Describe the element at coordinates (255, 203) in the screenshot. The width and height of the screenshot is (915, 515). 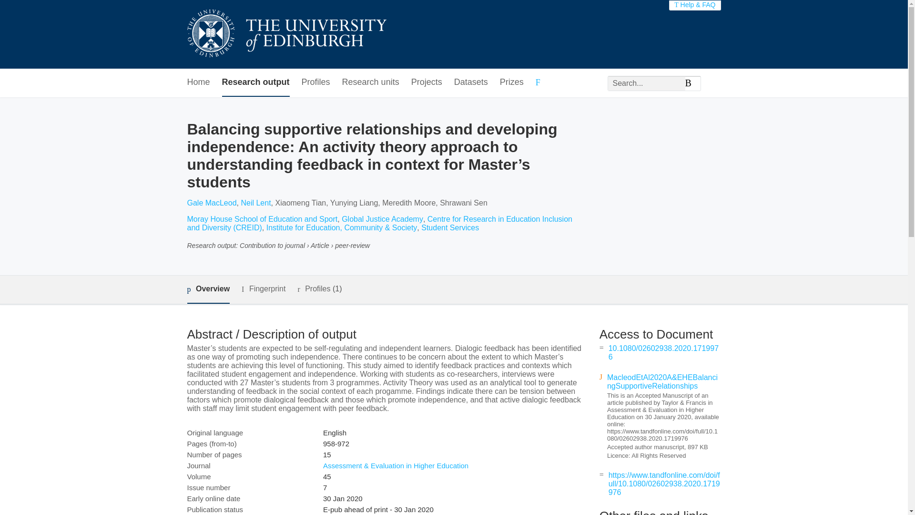
I see `Neil Lent` at that location.